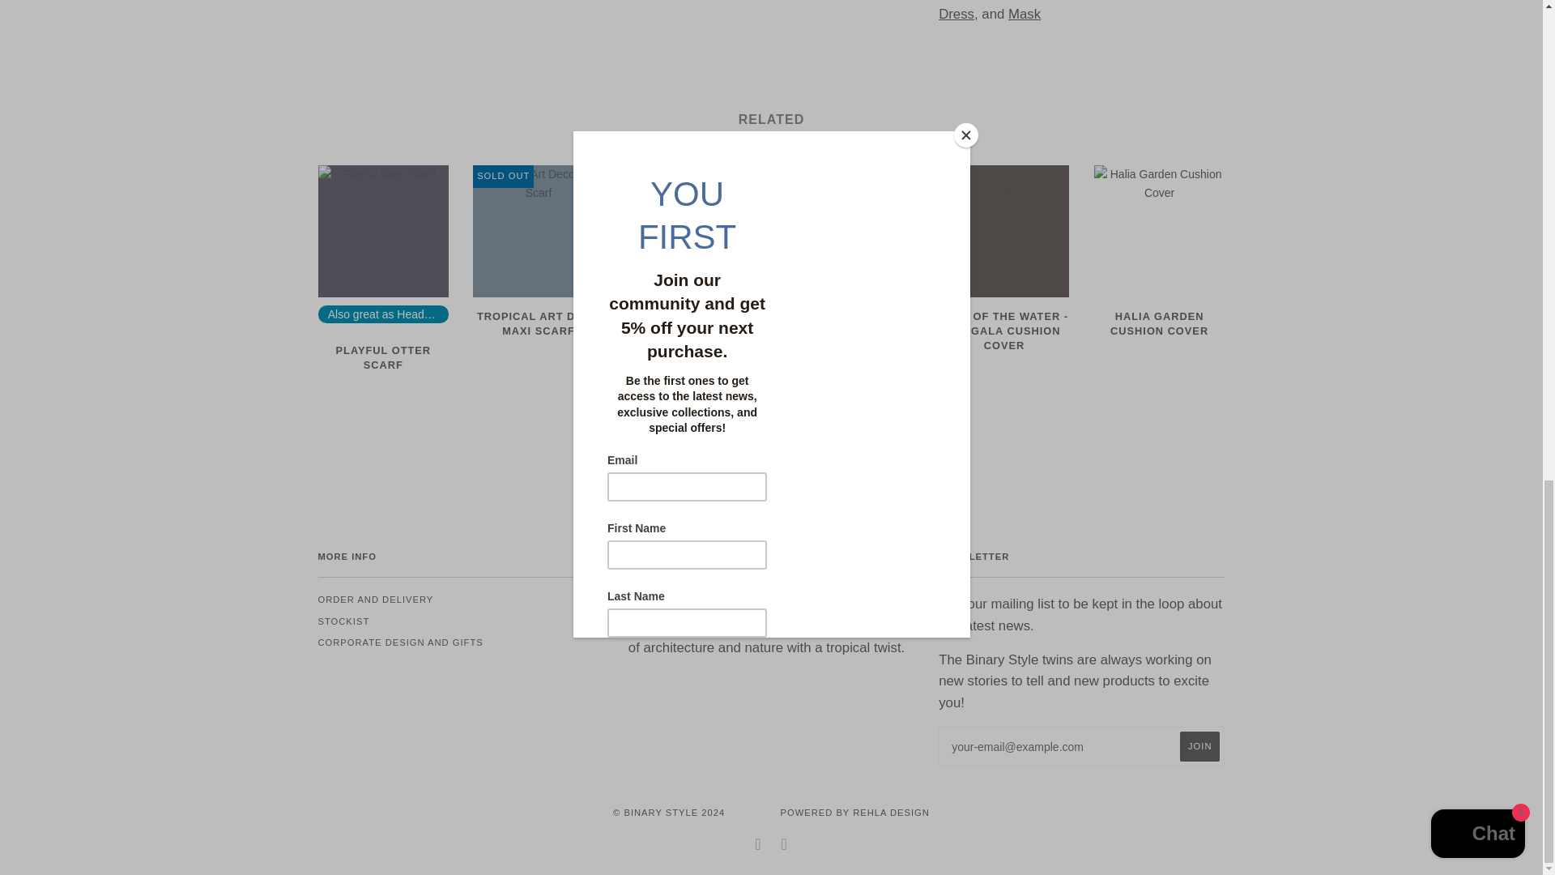 This screenshot has height=875, width=1555. What do you see at coordinates (1199, 745) in the screenshot?
I see `Join` at bounding box center [1199, 745].